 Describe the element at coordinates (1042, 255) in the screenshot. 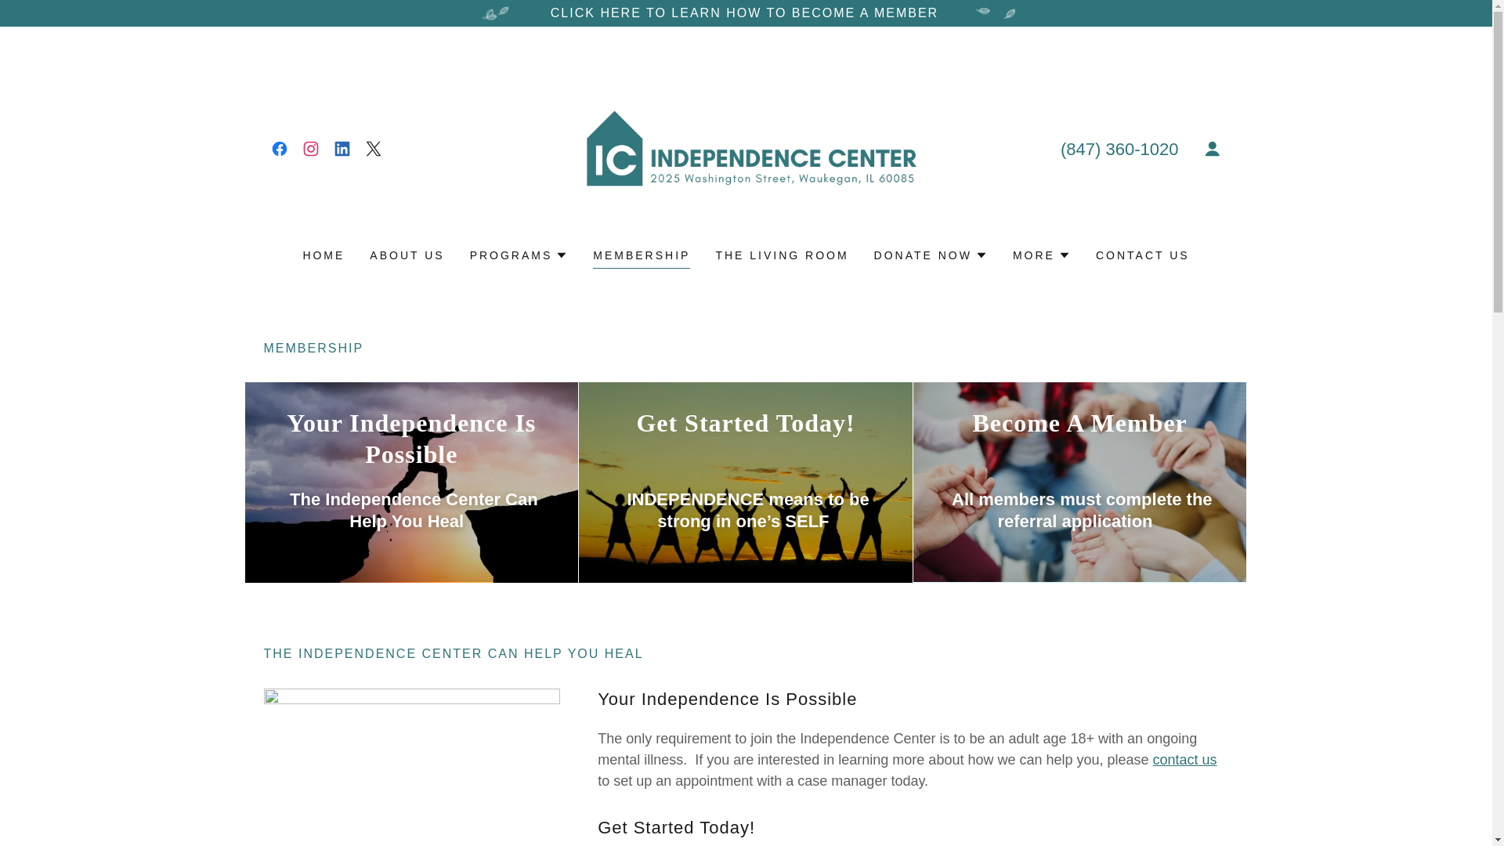

I see `MORE` at that location.